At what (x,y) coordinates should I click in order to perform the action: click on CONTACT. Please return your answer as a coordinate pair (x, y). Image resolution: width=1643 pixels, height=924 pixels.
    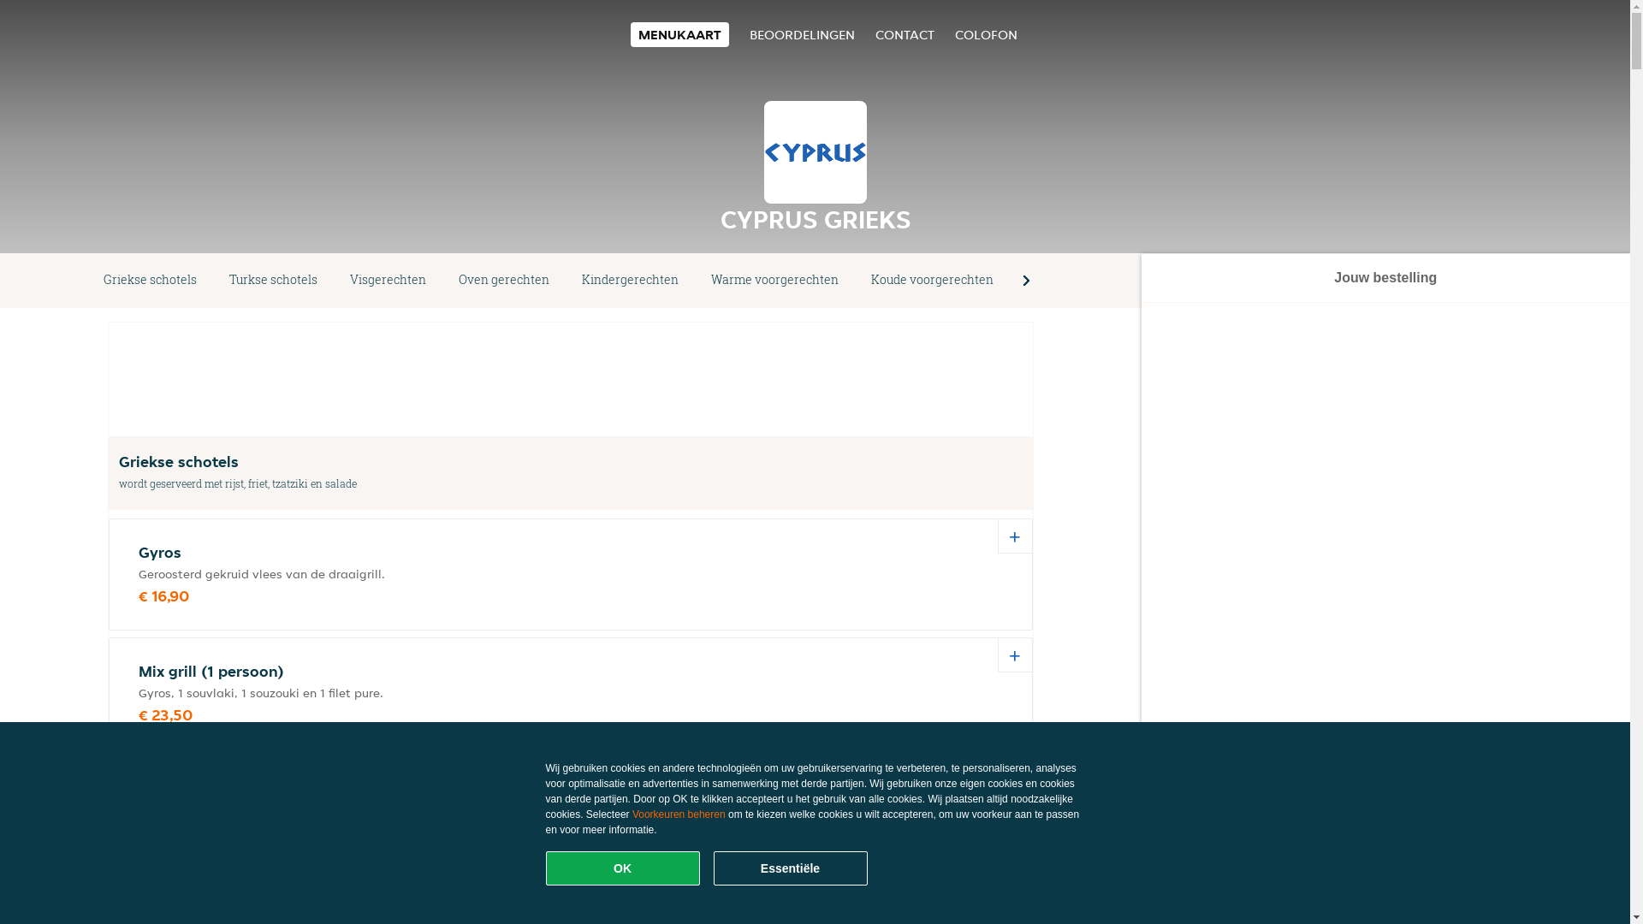
    Looking at the image, I should click on (904, 34).